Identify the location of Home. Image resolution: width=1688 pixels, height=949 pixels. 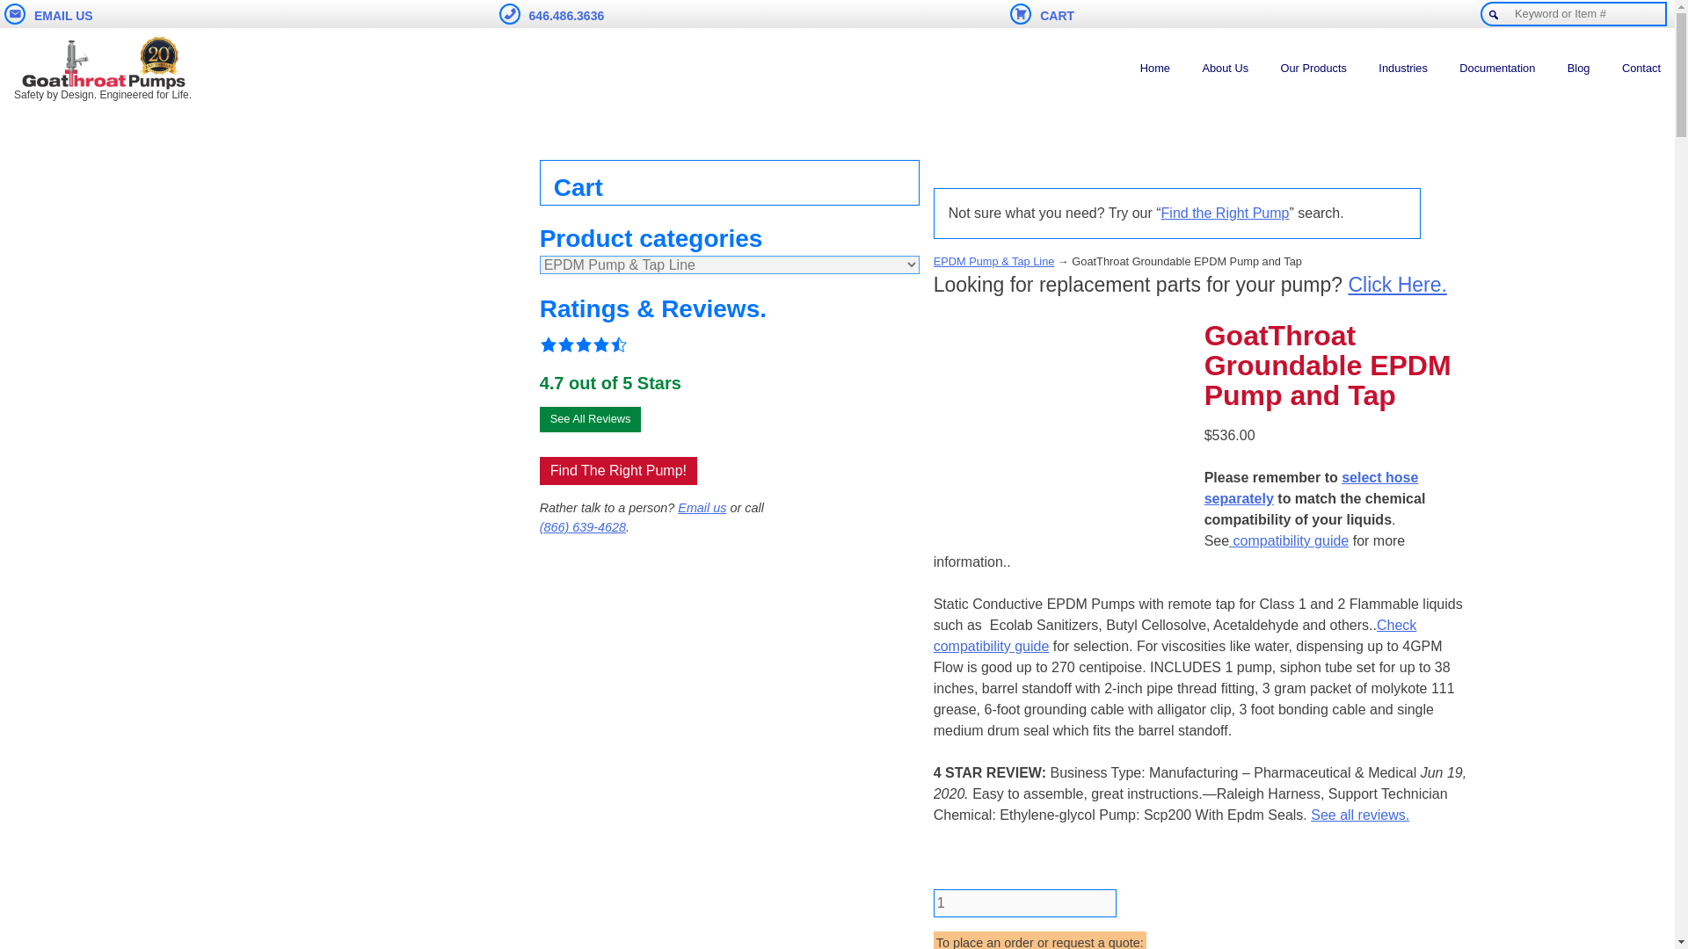
(1155, 69).